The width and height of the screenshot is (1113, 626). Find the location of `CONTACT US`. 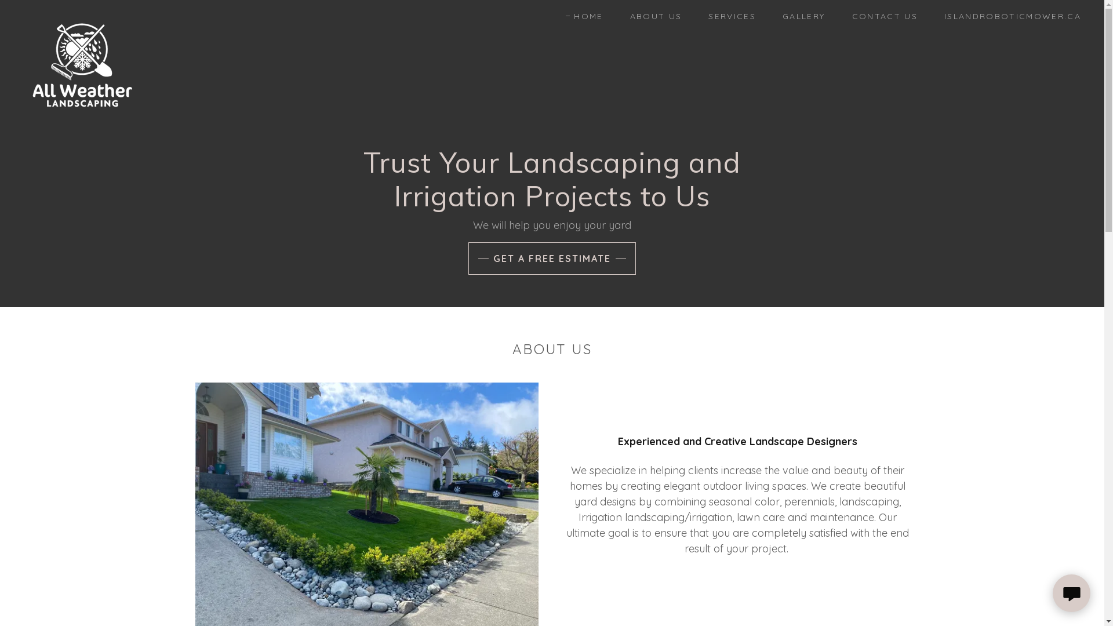

CONTACT US is located at coordinates (881, 16).